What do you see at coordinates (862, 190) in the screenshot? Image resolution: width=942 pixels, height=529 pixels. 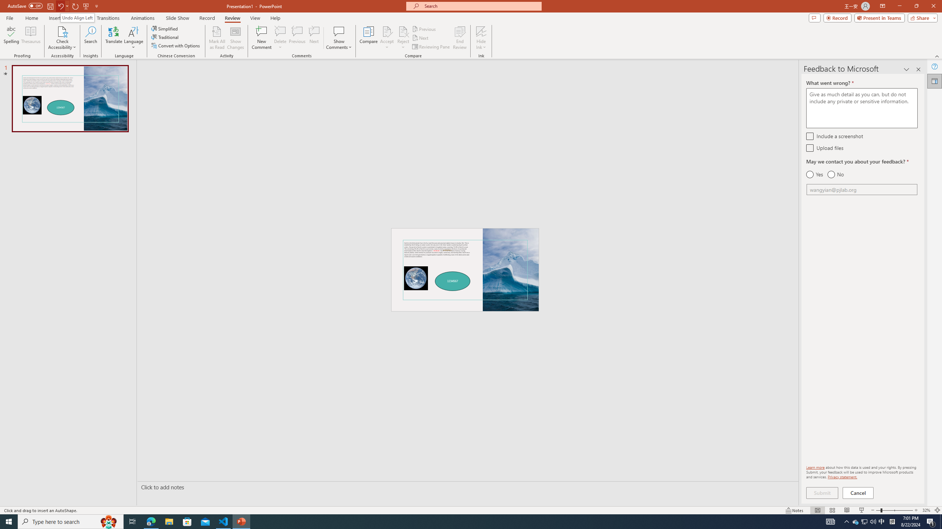 I see `Email` at bounding box center [862, 190].